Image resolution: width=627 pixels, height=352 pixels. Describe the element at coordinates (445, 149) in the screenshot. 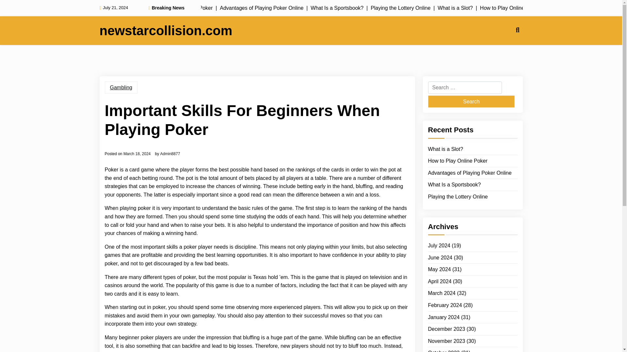

I see `What is a Slot?` at that location.